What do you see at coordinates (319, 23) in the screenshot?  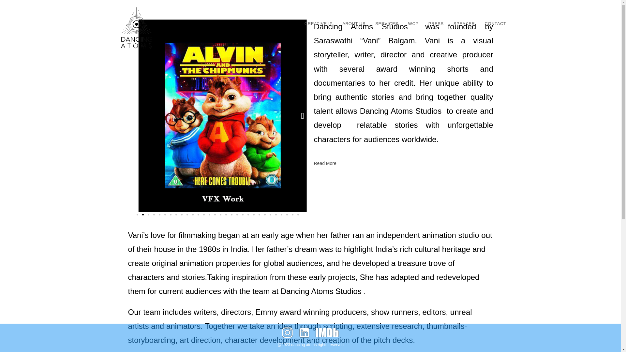 I see `CREATIVE IP` at bounding box center [319, 23].